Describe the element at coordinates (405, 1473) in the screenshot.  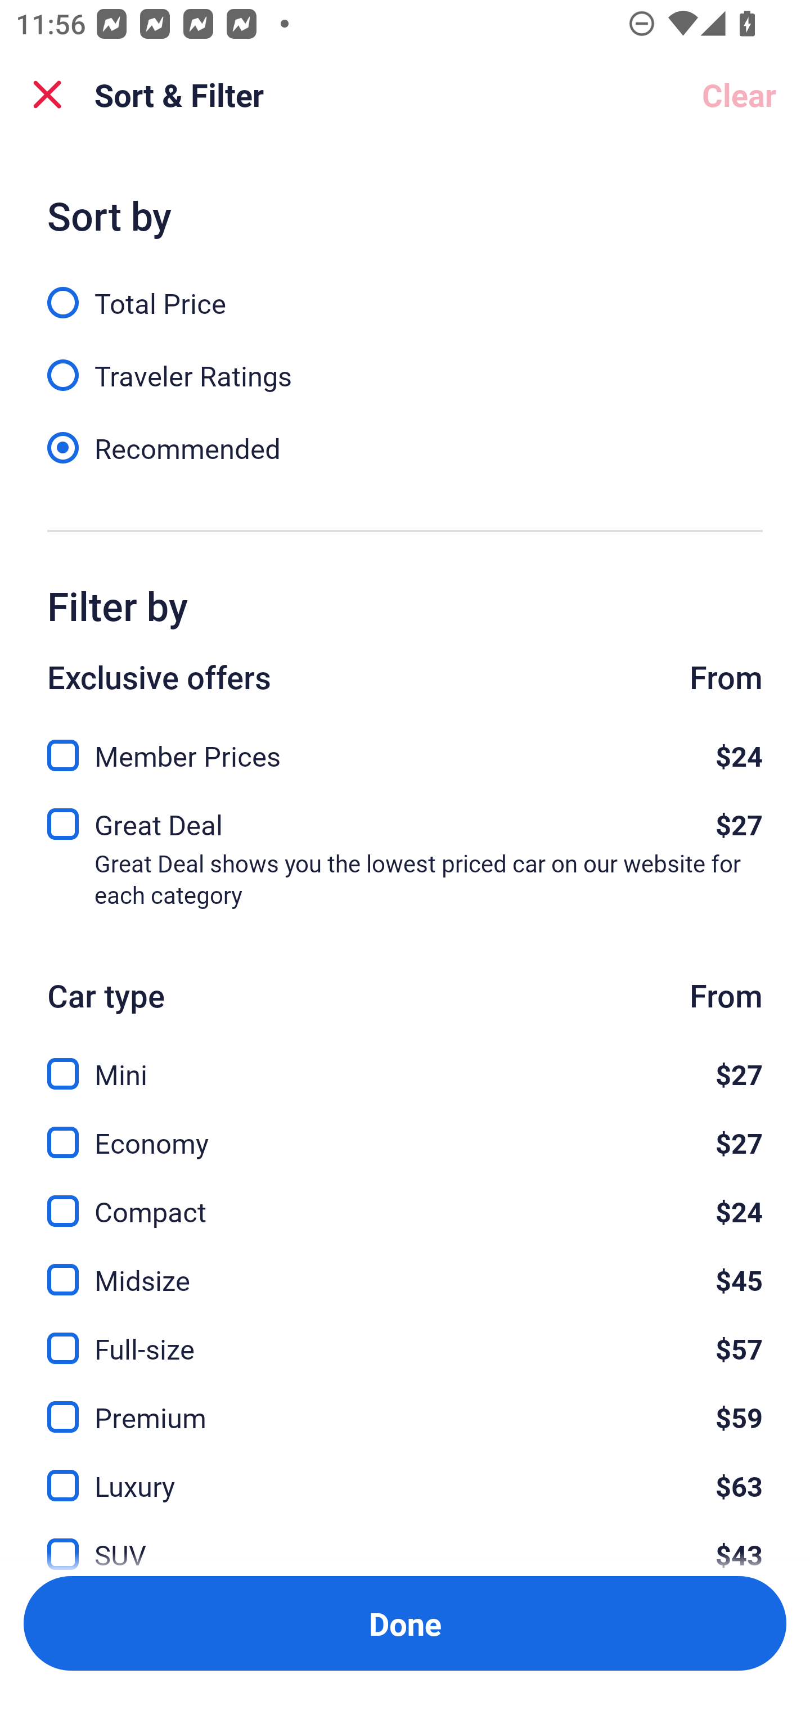
I see `Luxury, $63 Luxury $63` at that location.